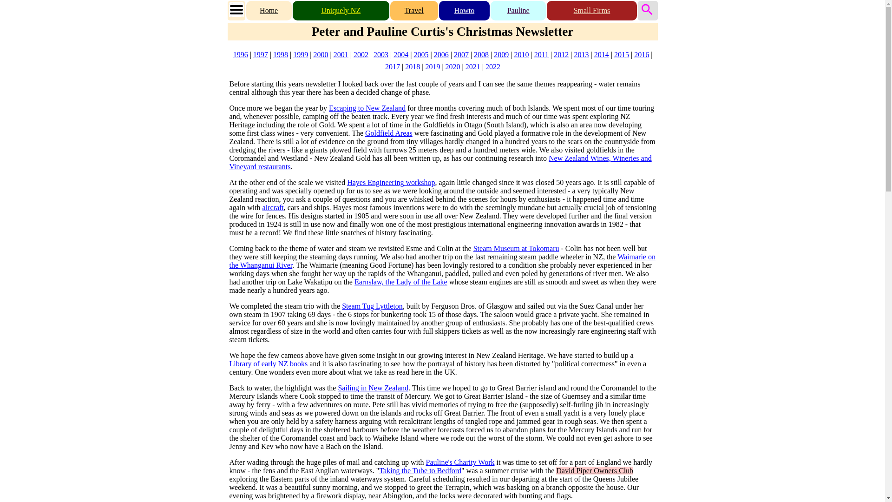  What do you see at coordinates (269, 10) in the screenshot?
I see `Home` at bounding box center [269, 10].